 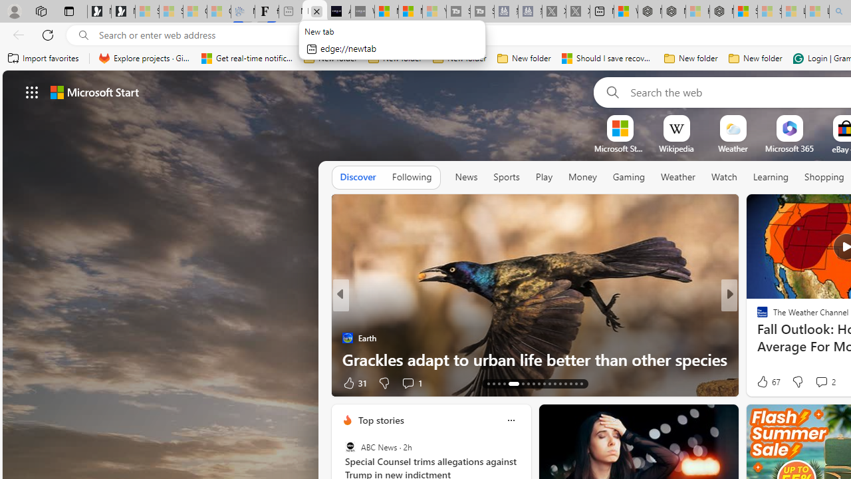 I want to click on Sports, so click(x=506, y=178).